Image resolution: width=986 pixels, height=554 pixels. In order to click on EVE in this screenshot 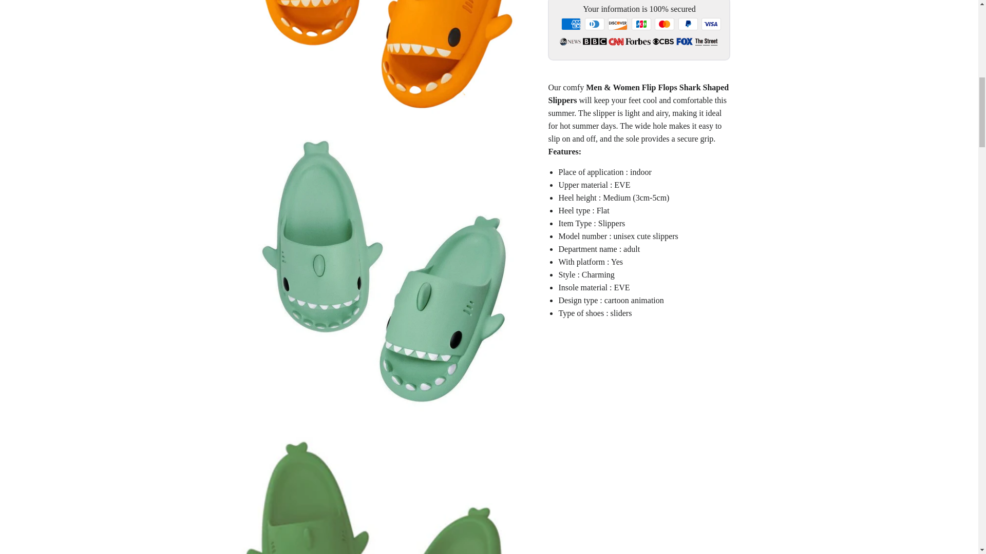, I will do `click(621, 287)`.